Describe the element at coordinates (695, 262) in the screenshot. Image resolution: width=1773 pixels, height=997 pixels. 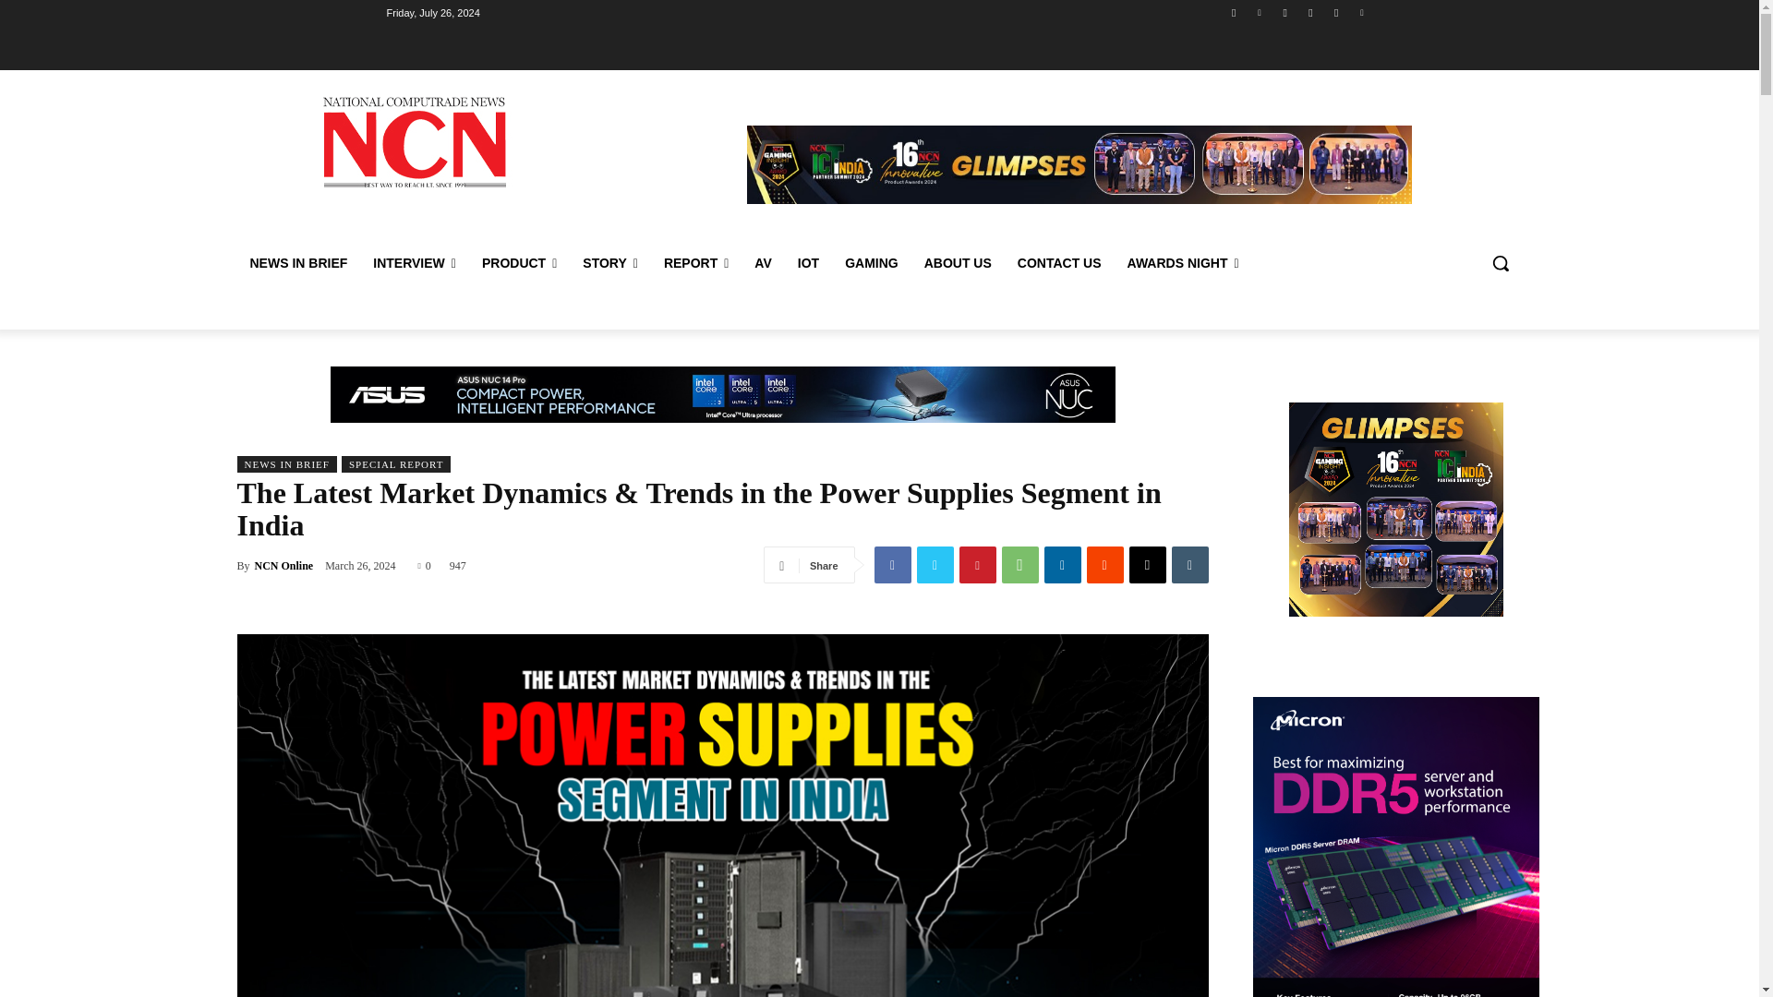
I see `REPORT` at that location.